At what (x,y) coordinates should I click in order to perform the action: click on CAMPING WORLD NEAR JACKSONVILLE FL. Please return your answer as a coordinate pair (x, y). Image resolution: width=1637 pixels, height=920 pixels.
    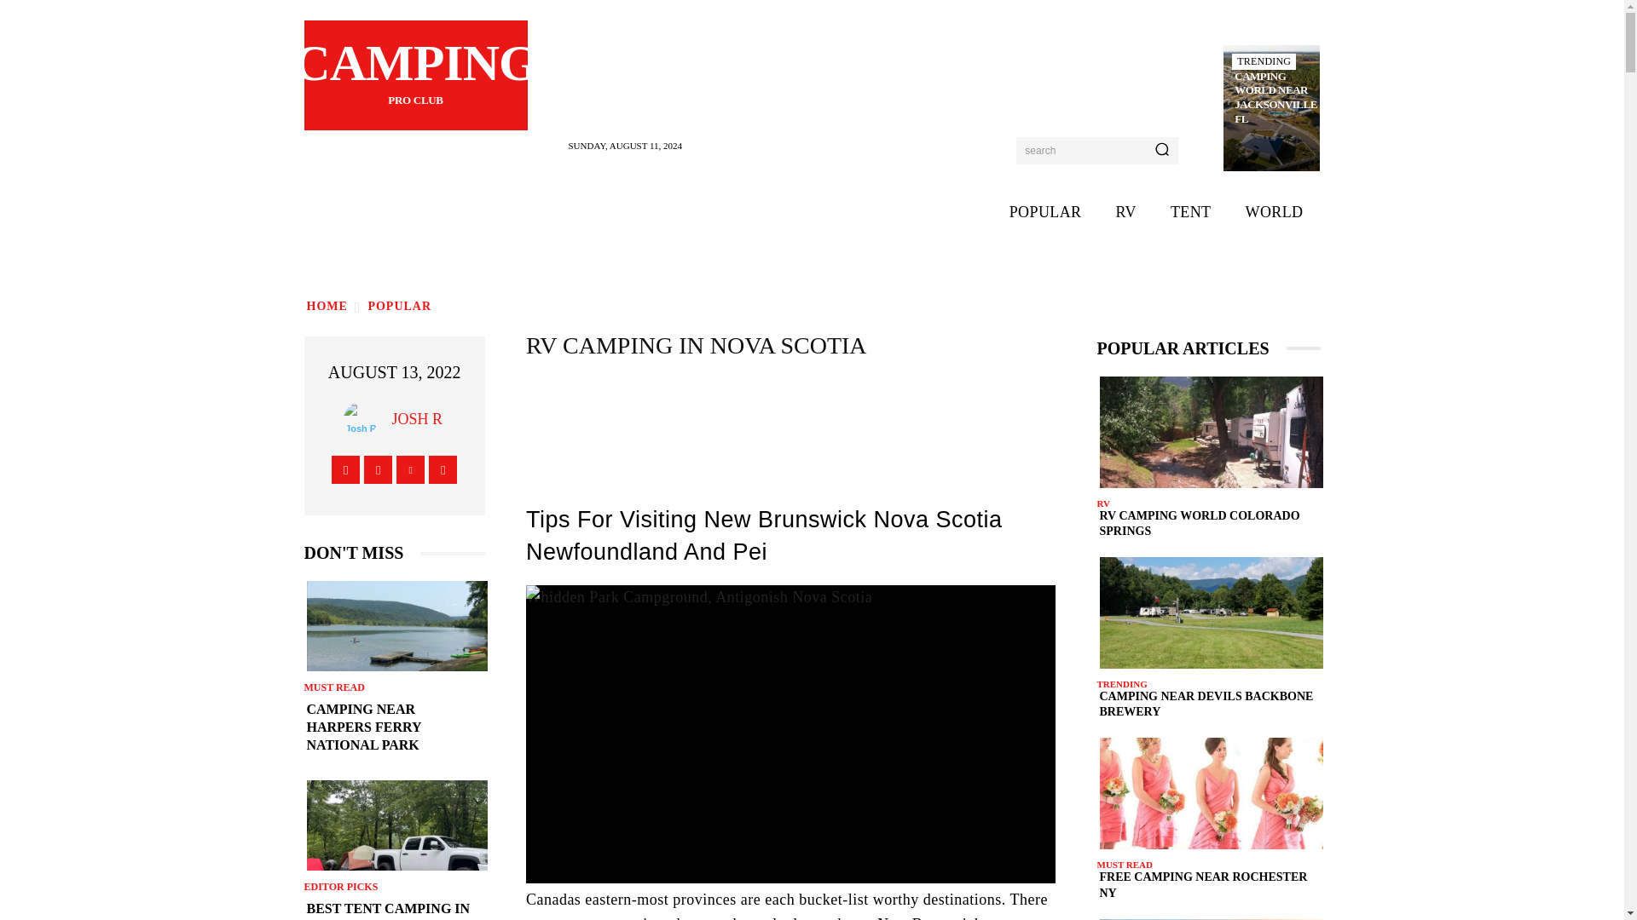
    Looking at the image, I should click on (1275, 99).